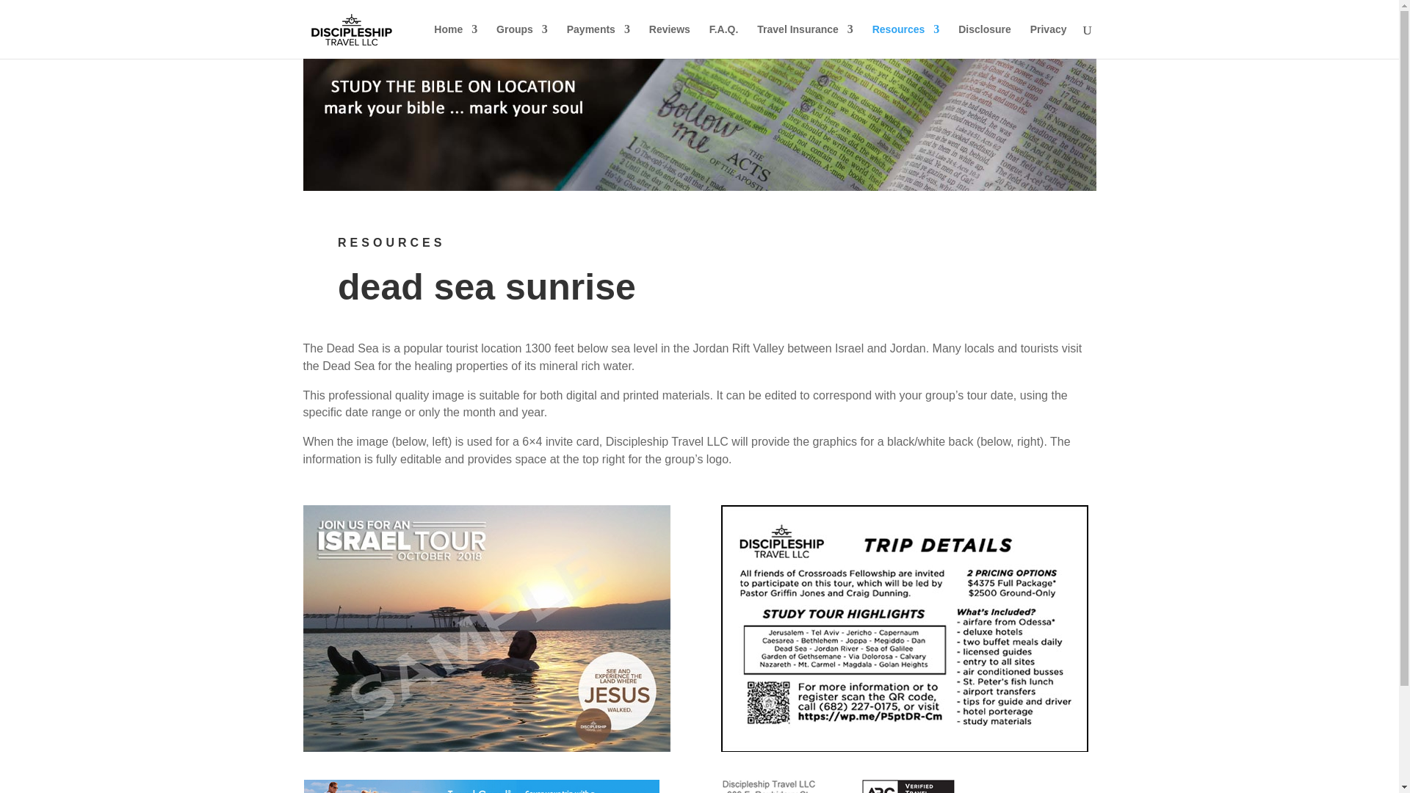  Describe the element at coordinates (670, 41) in the screenshot. I see `Reviews` at that location.